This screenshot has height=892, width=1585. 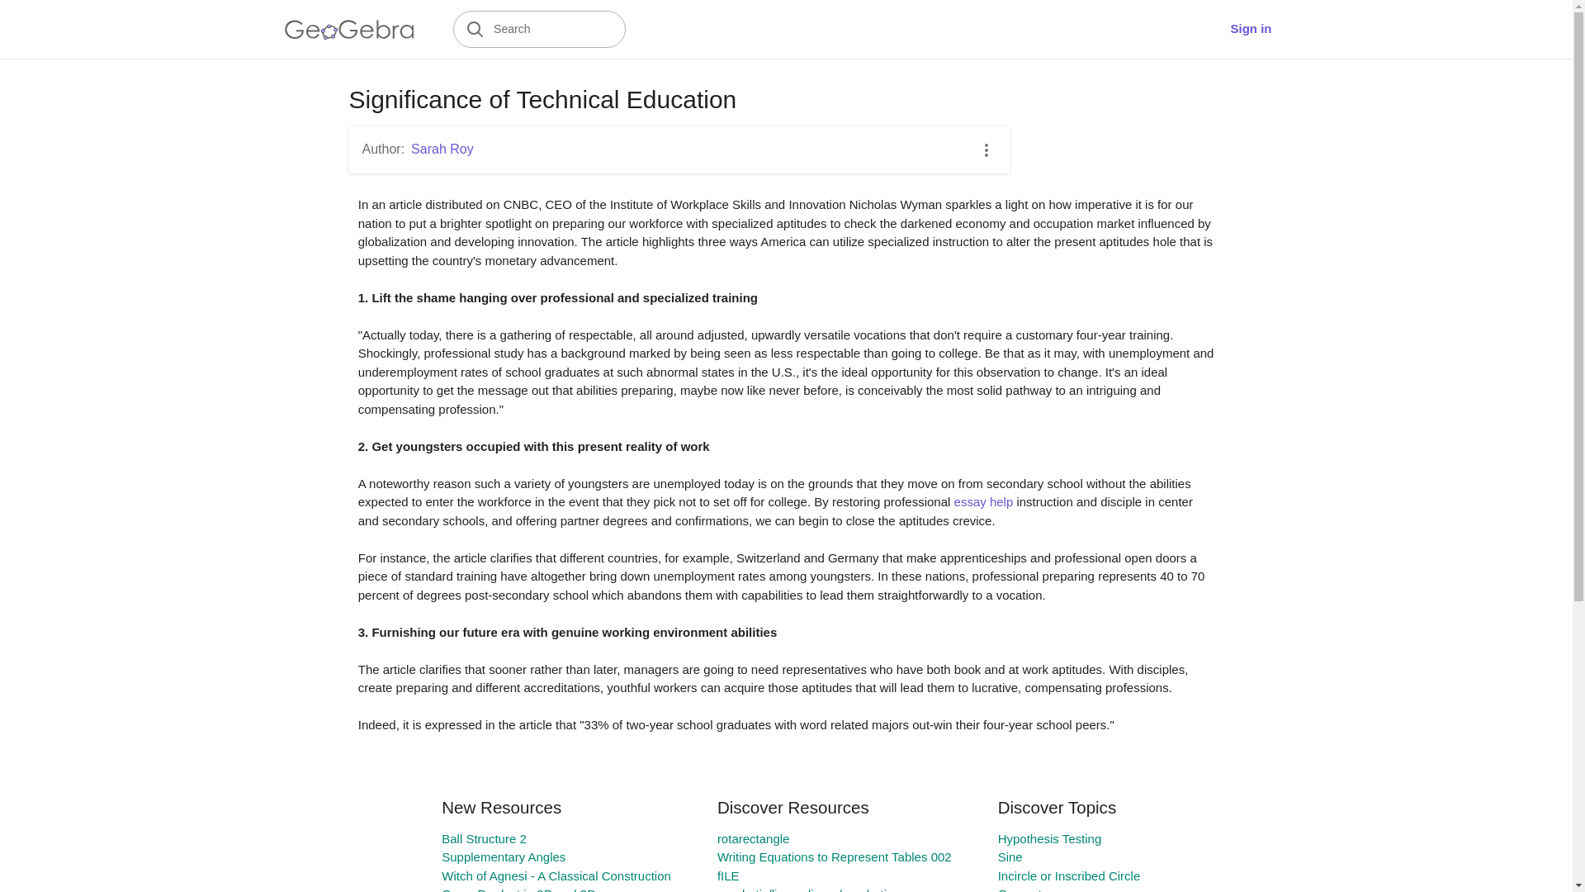 What do you see at coordinates (504, 857) in the screenshot?
I see `Supplementary Angles` at bounding box center [504, 857].